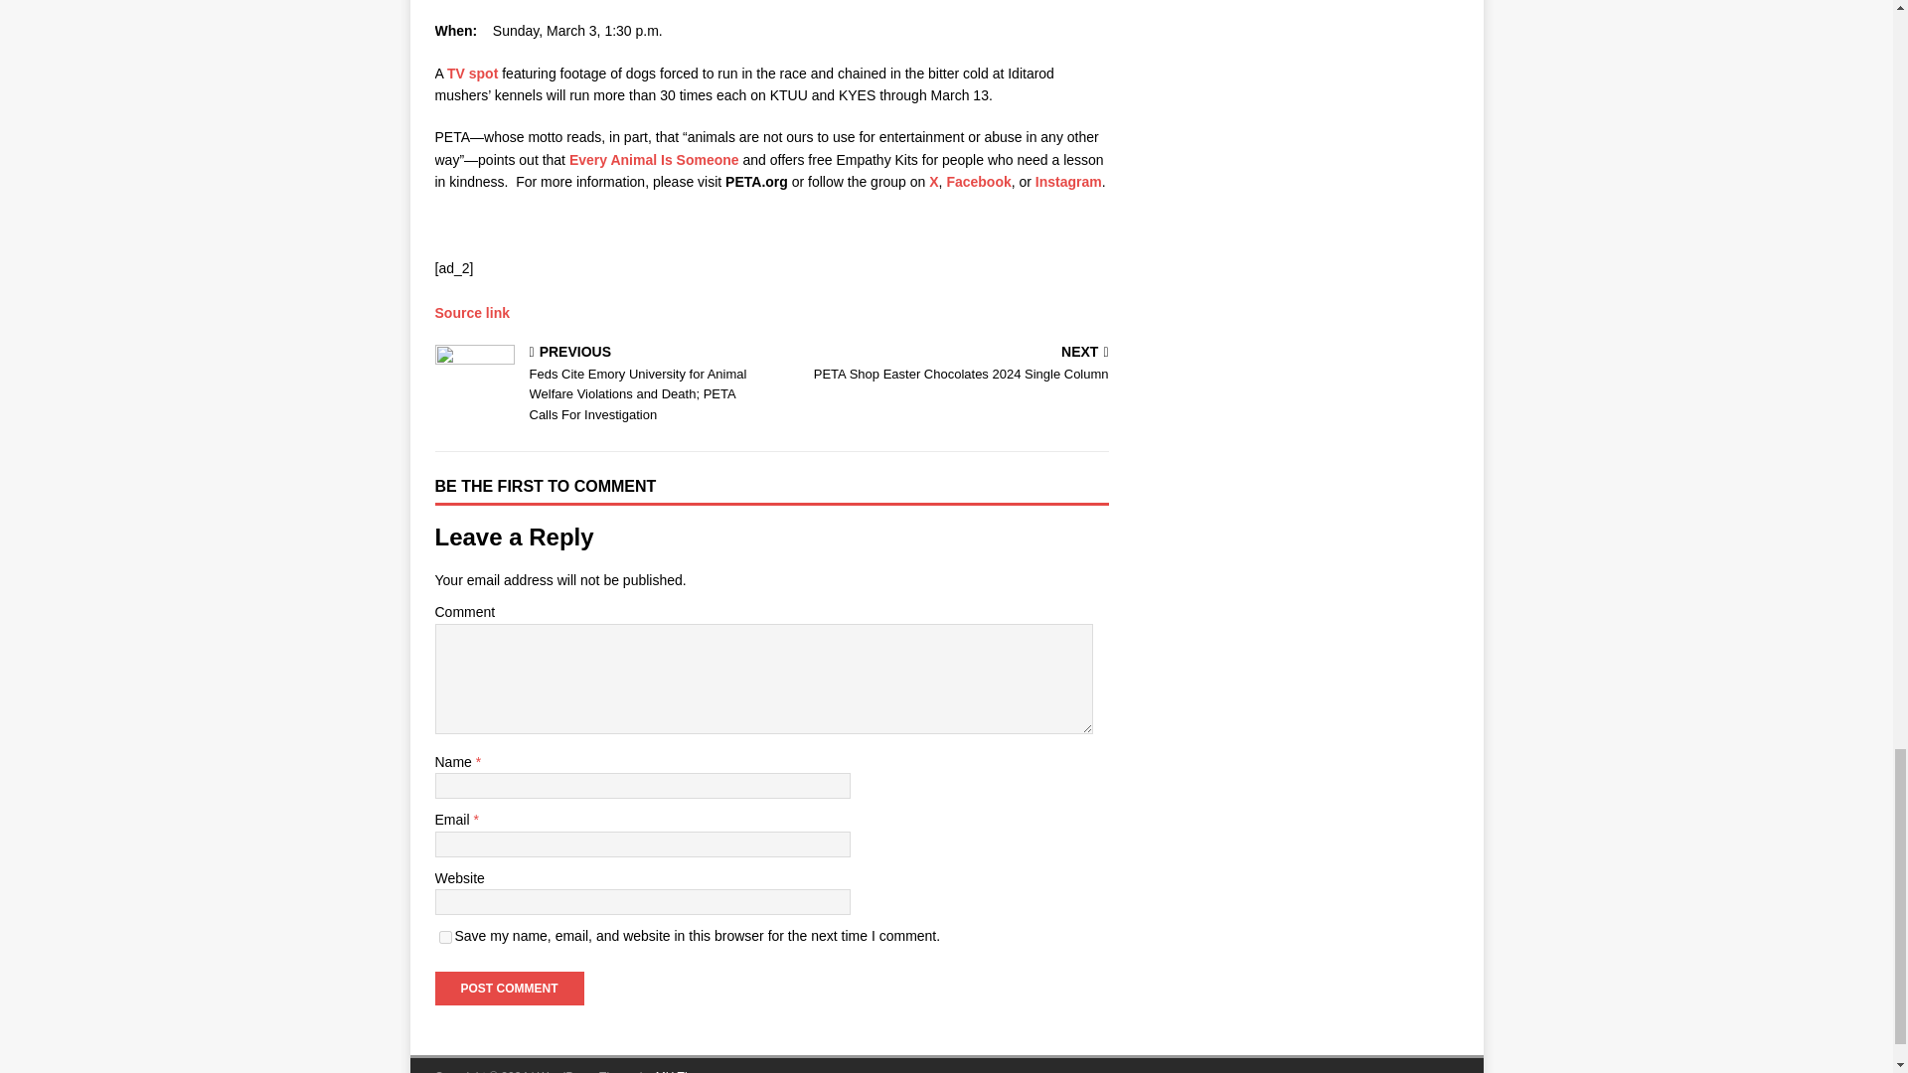 This screenshot has height=1073, width=1908. Describe the element at coordinates (944, 364) in the screenshot. I see `TV spot` at that location.